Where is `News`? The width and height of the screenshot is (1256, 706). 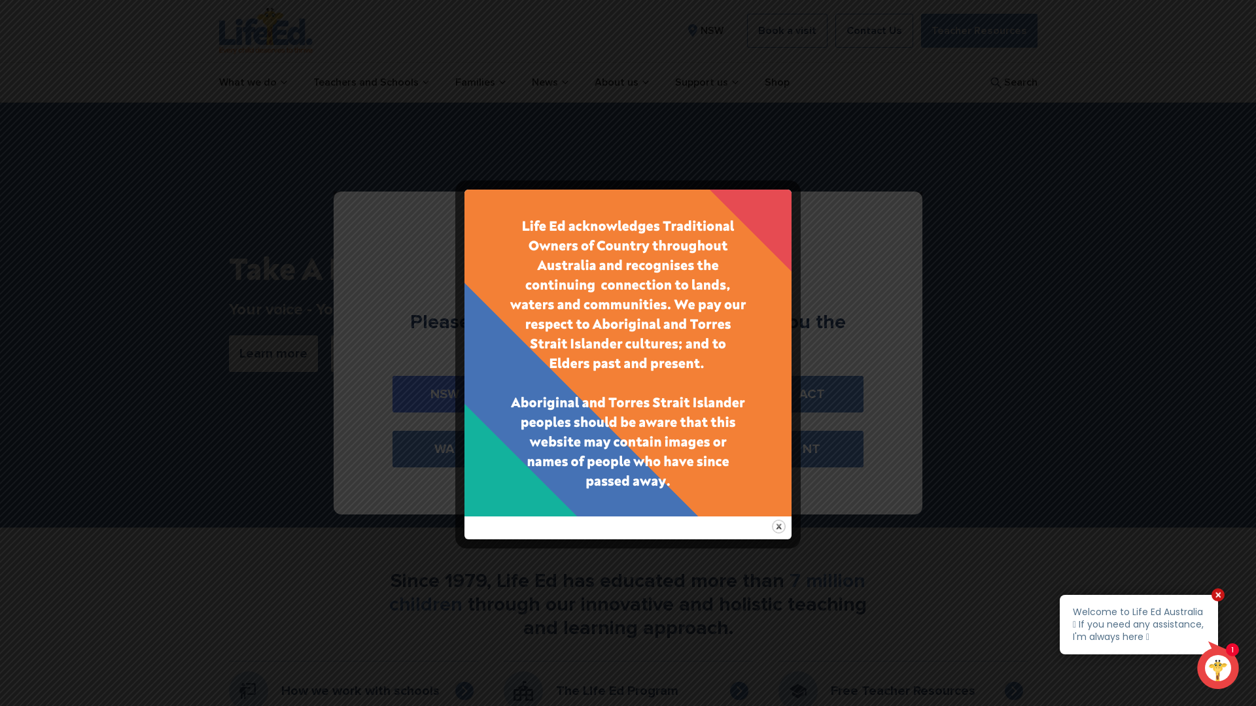
News is located at coordinates (549, 82).